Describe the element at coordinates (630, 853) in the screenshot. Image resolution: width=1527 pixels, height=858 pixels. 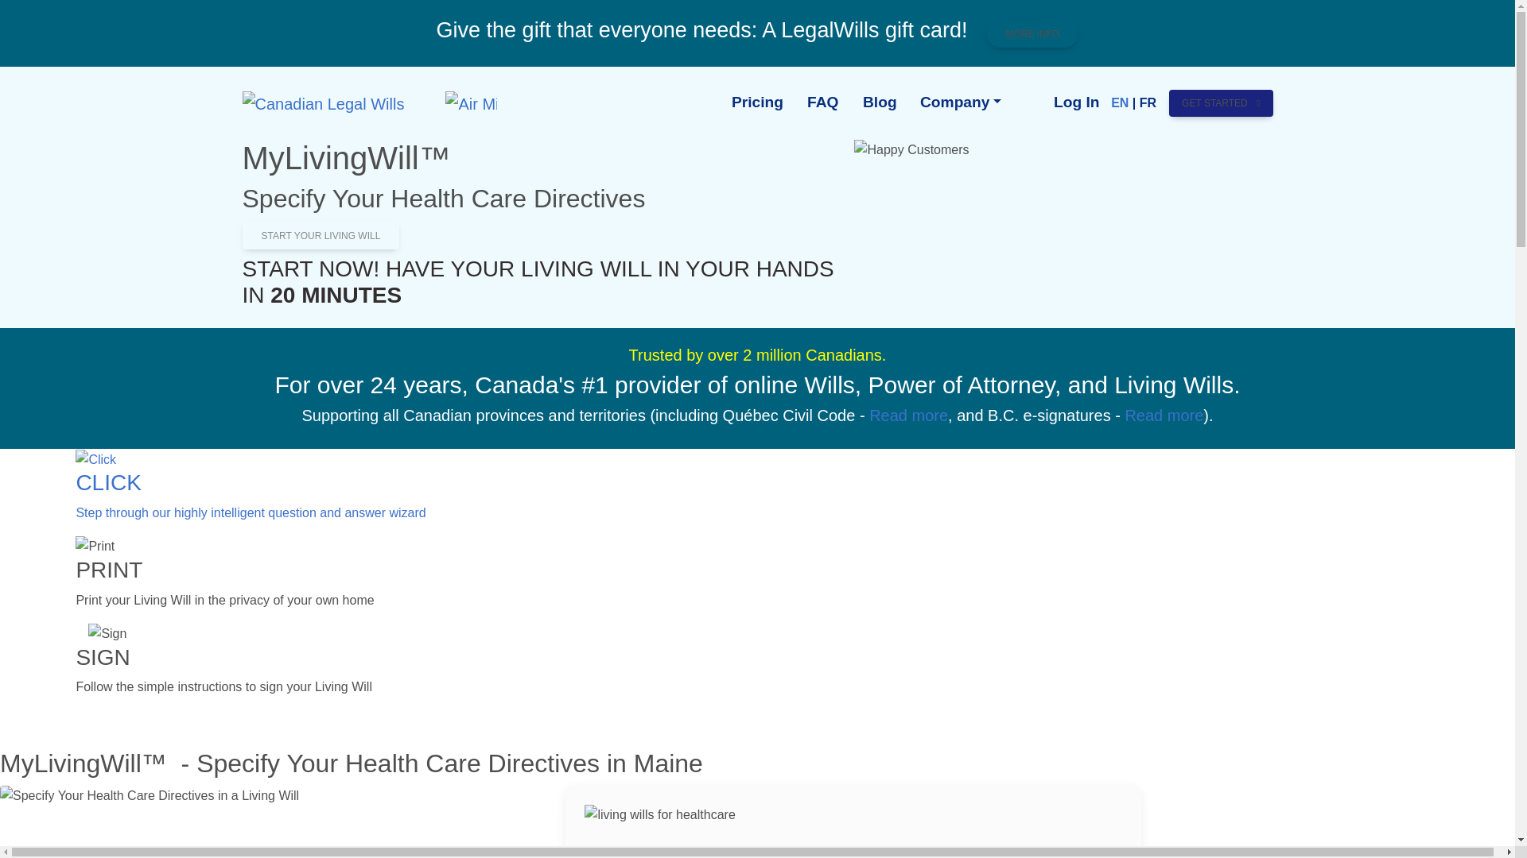
I see `Try It Right Now` at that location.